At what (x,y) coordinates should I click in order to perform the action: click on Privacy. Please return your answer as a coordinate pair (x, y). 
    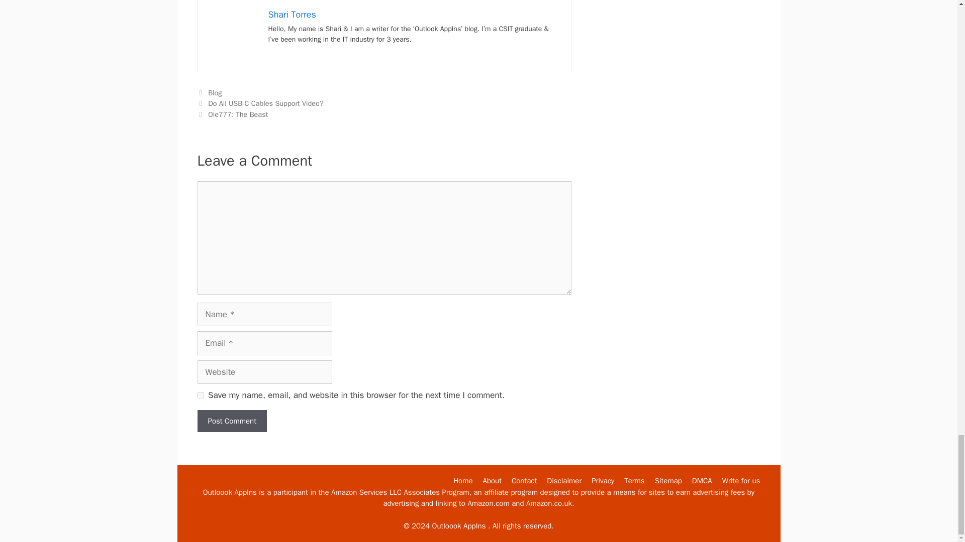
    Looking at the image, I should click on (602, 481).